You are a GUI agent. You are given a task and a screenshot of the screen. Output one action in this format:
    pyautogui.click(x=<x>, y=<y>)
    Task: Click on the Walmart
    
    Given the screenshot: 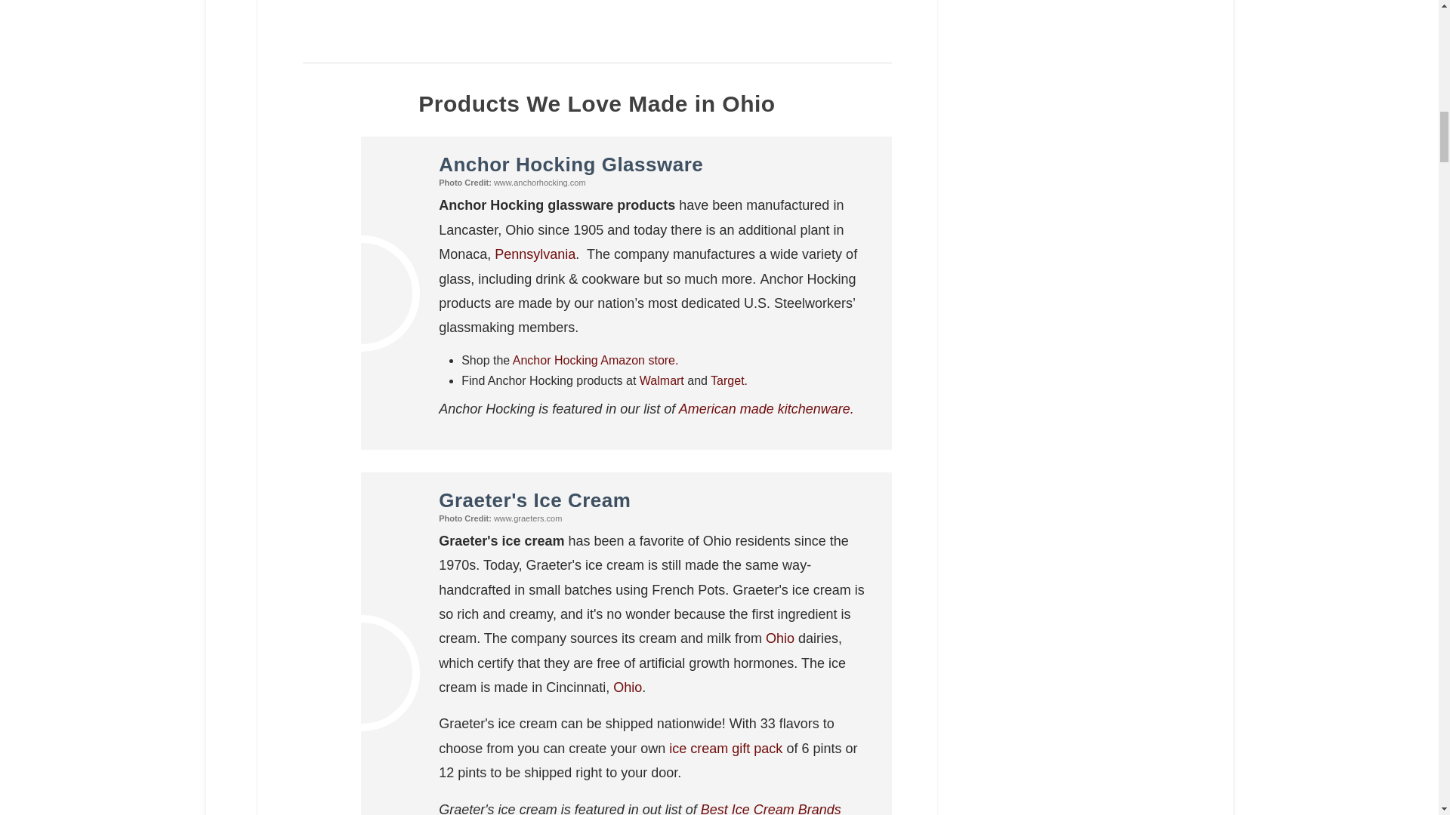 What is the action you would take?
    pyautogui.click(x=662, y=380)
    